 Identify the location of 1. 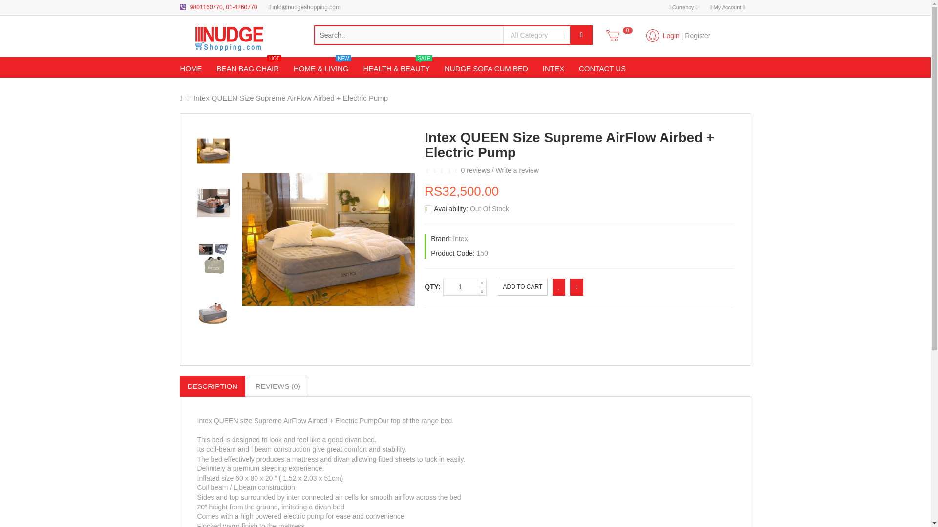
(460, 287).